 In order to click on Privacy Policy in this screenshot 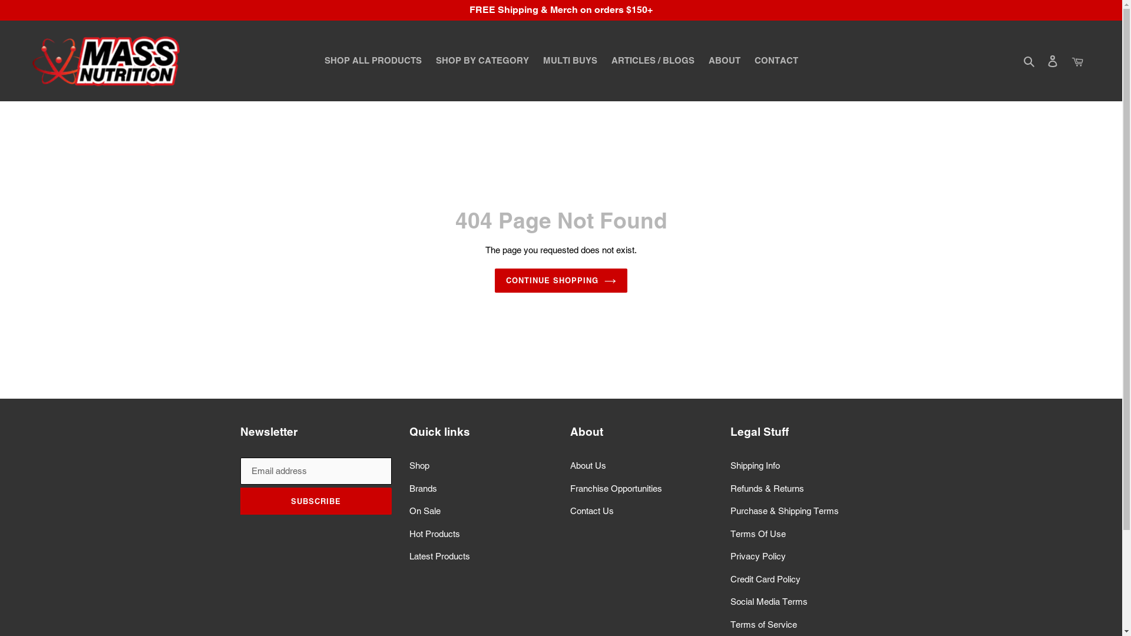, I will do `click(758, 556)`.